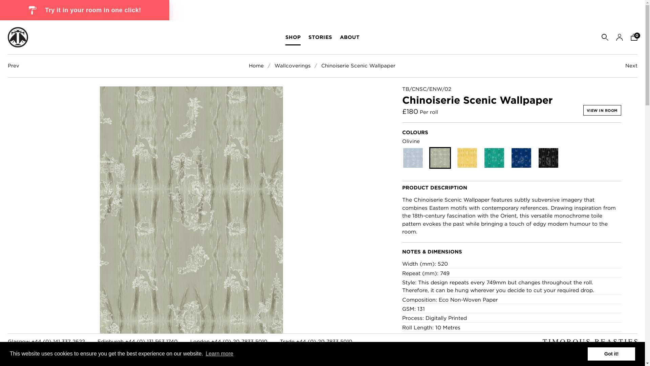 The image size is (650, 366). I want to click on Learn more, so click(217, 356).